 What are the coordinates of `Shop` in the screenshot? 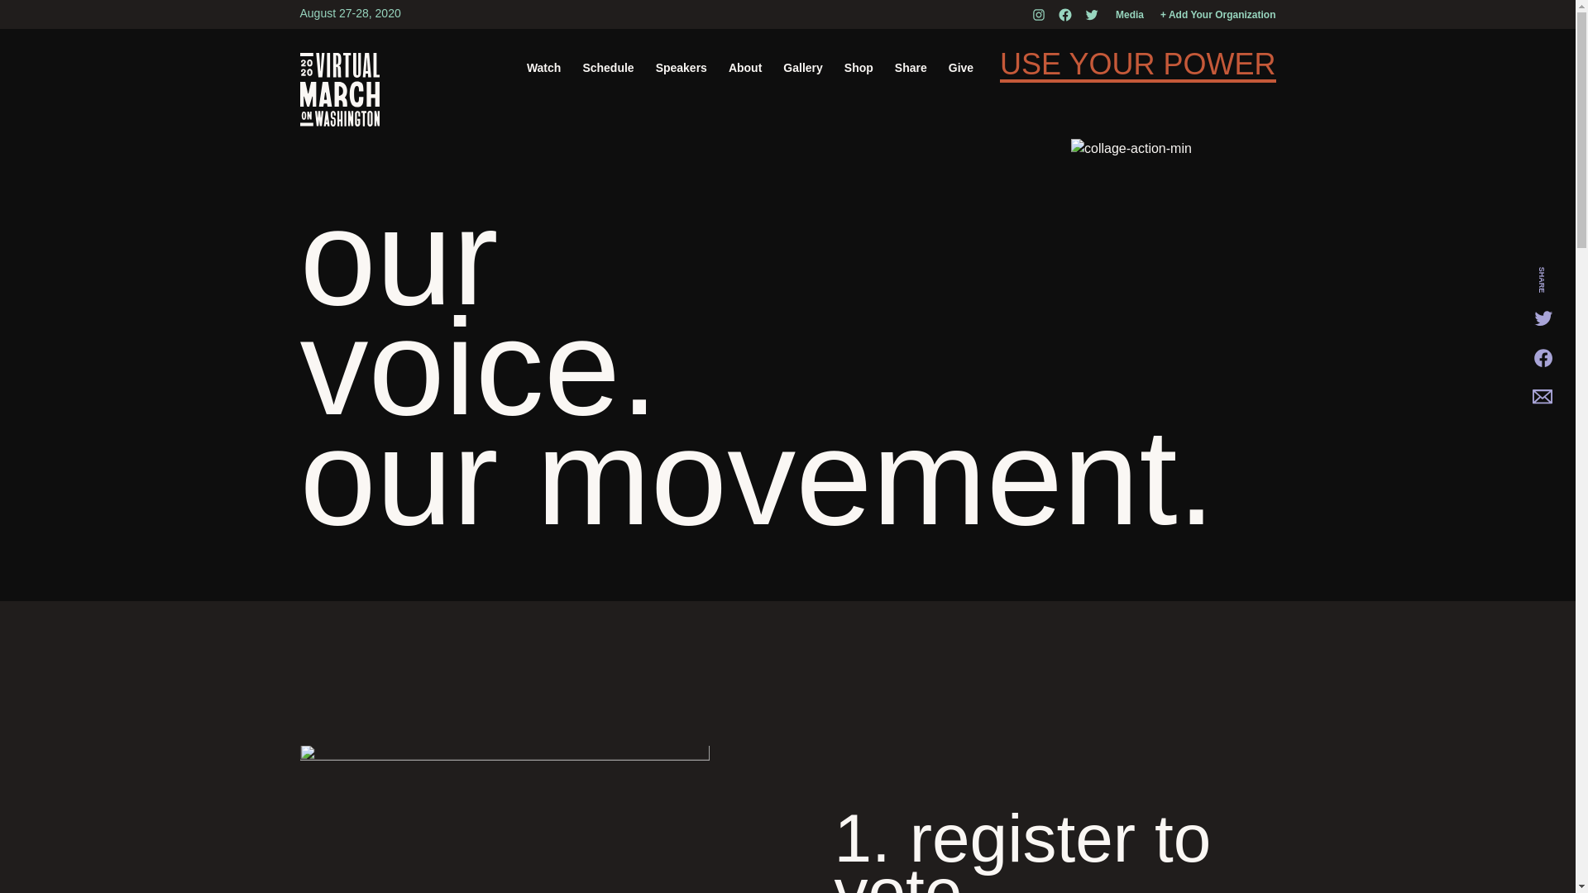 It's located at (859, 68).